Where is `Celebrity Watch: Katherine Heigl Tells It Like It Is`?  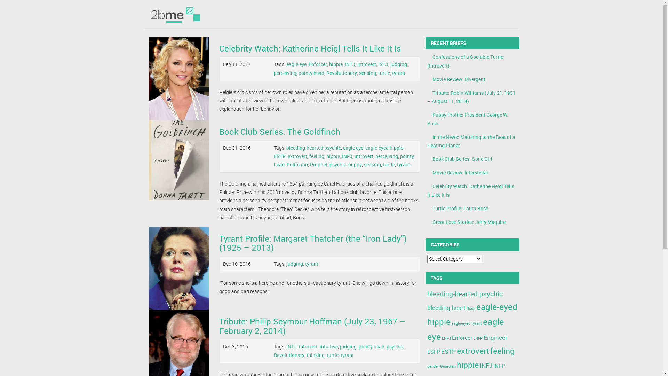 Celebrity Watch: Katherine Heigl Tells It Like It Is is located at coordinates (471, 190).